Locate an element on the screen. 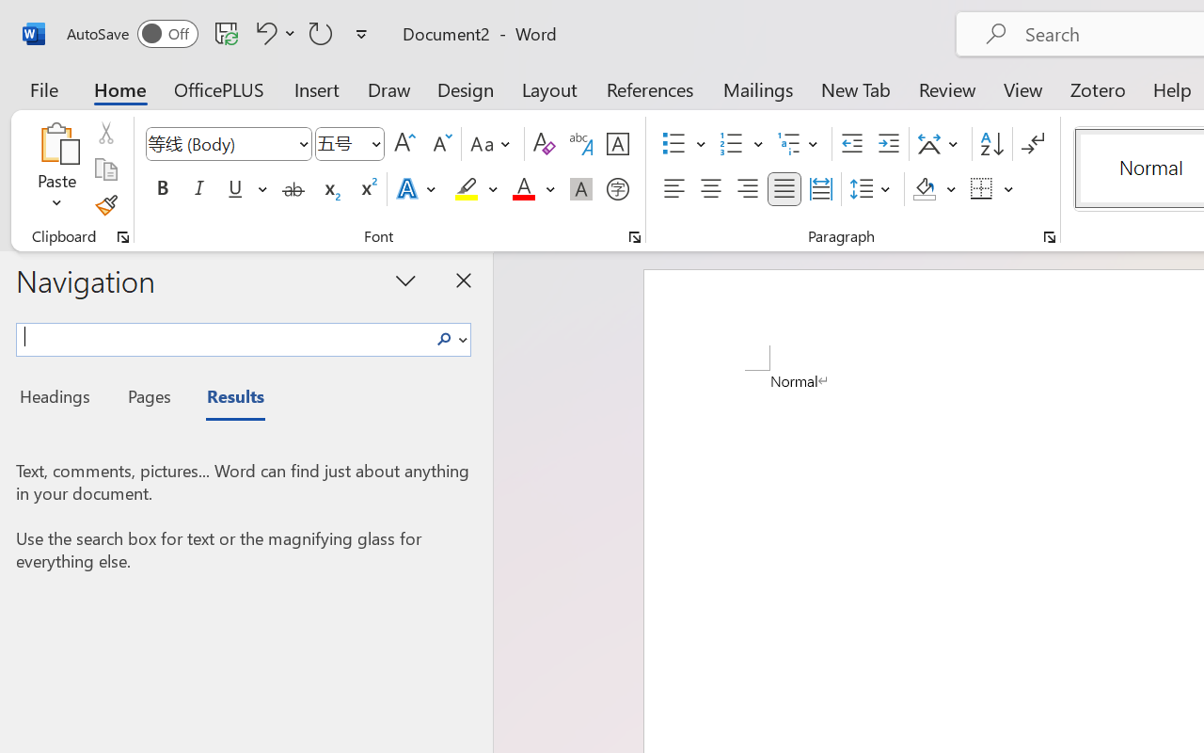 Image resolution: width=1204 pixels, height=753 pixels. Sort... is located at coordinates (991, 144).